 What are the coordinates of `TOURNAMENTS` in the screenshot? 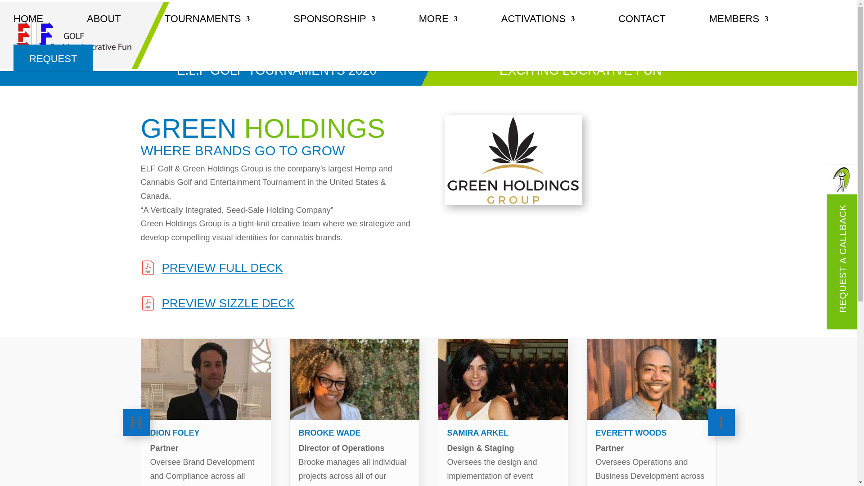 It's located at (207, 30).